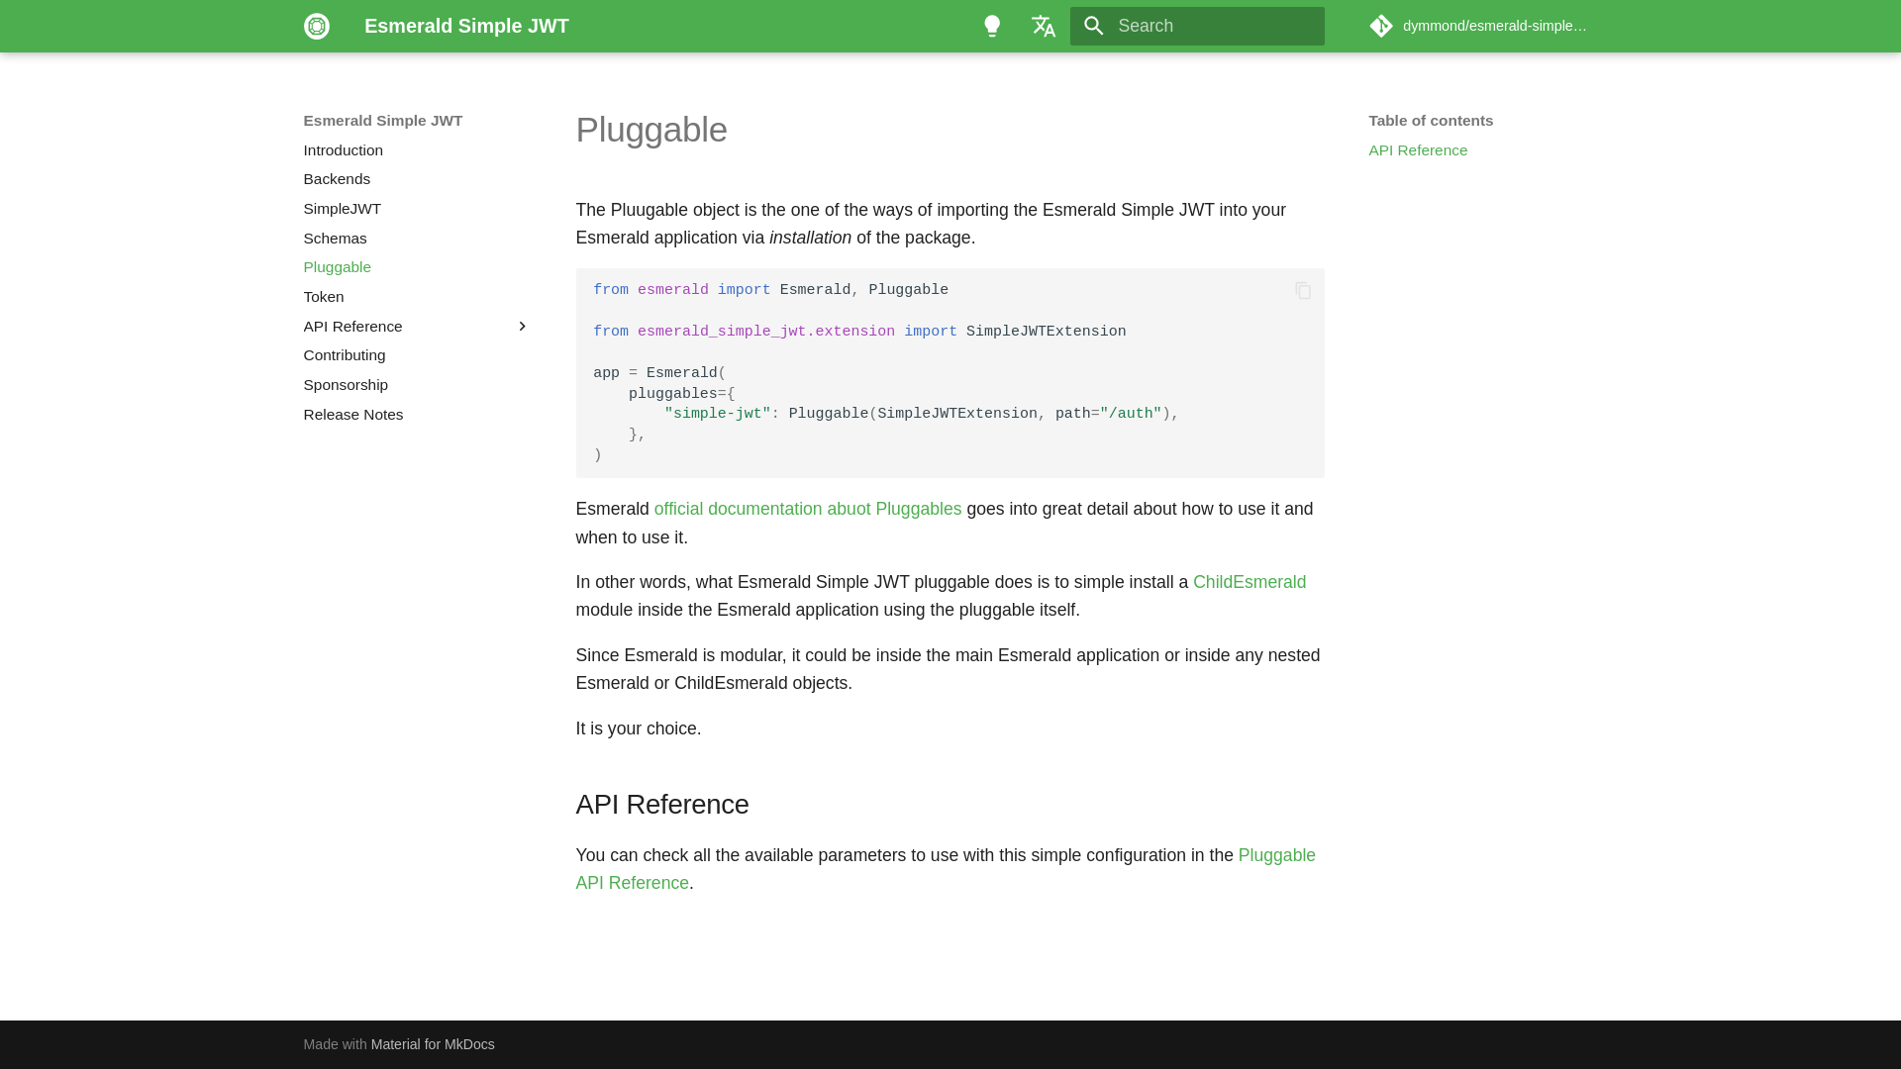 This screenshot has height=1069, width=1901. I want to click on official documentation abuot Pluggables, so click(808, 509).